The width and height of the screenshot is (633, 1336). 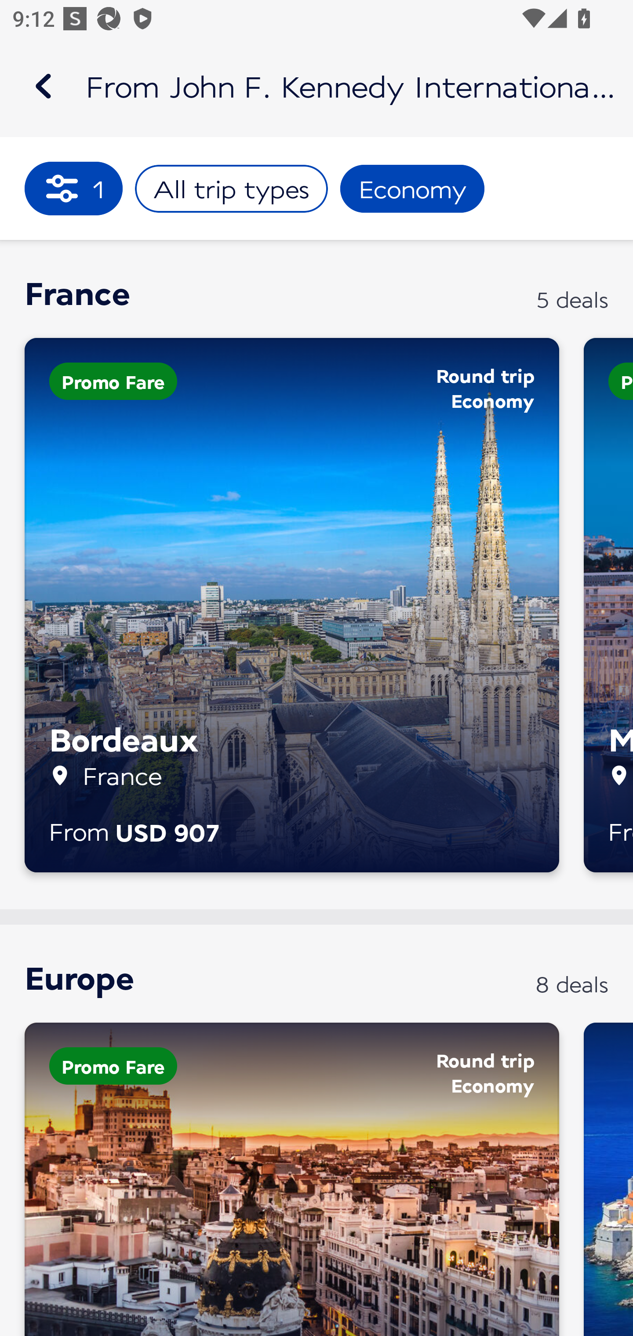 I want to click on MAD Promo Fare Round trip Economy, so click(x=292, y=1179).